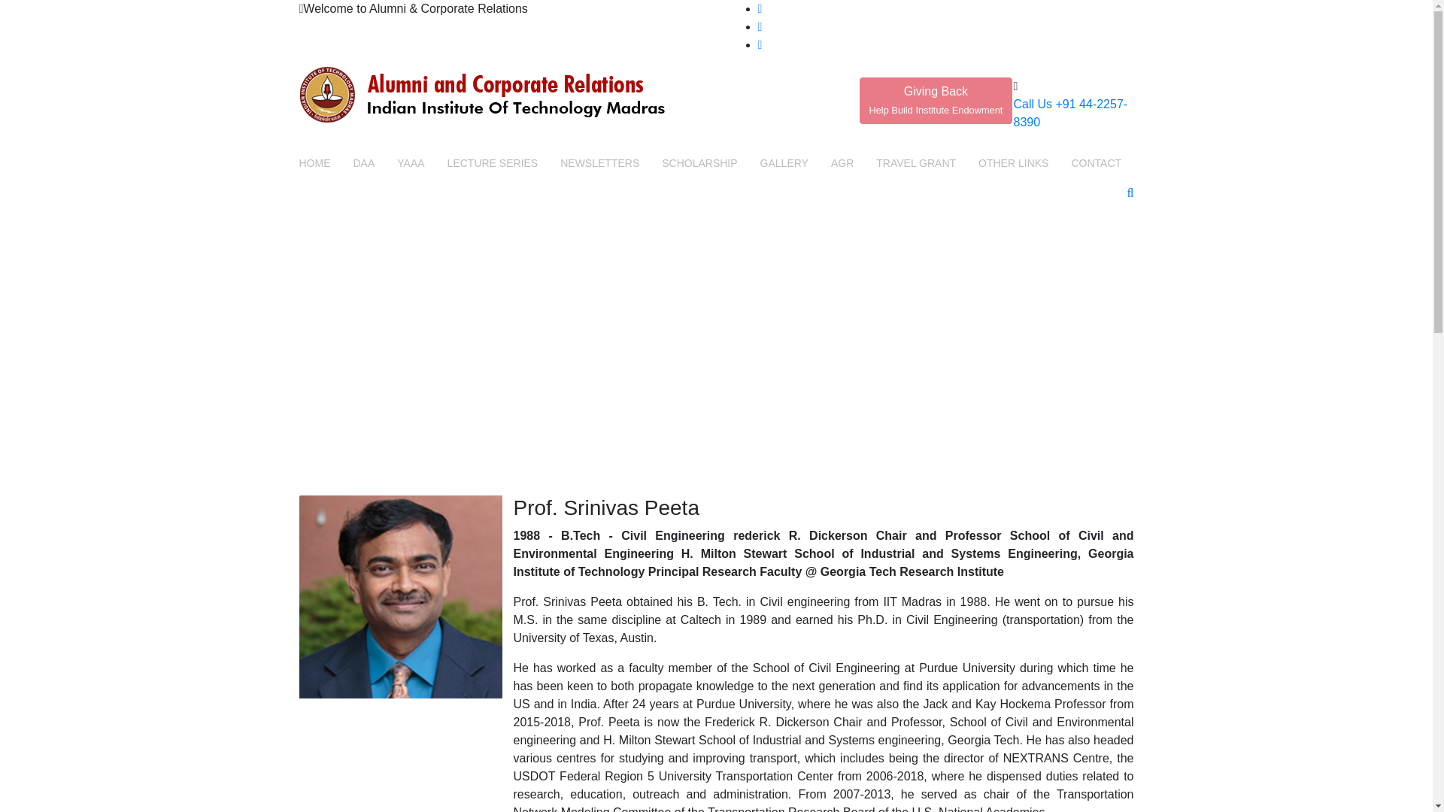 The image size is (1444, 812). I want to click on SCHOLARSHIP, so click(936, 99).